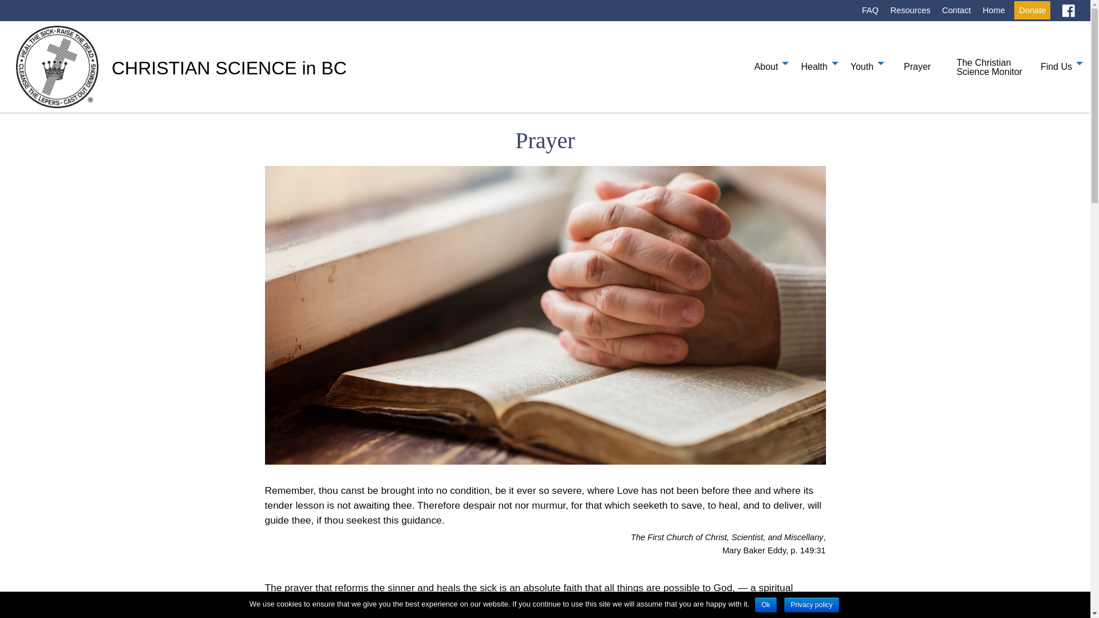 The image size is (1099, 618). I want to click on The Christian
Science Monitor, so click(989, 66).